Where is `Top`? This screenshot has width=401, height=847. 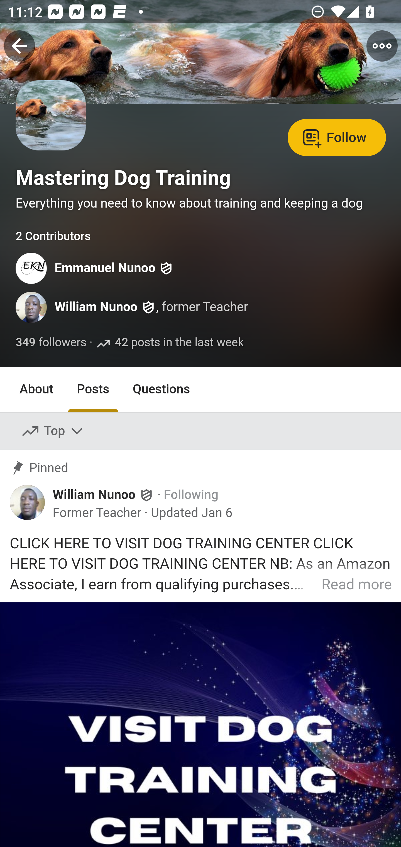 Top is located at coordinates (53, 431).